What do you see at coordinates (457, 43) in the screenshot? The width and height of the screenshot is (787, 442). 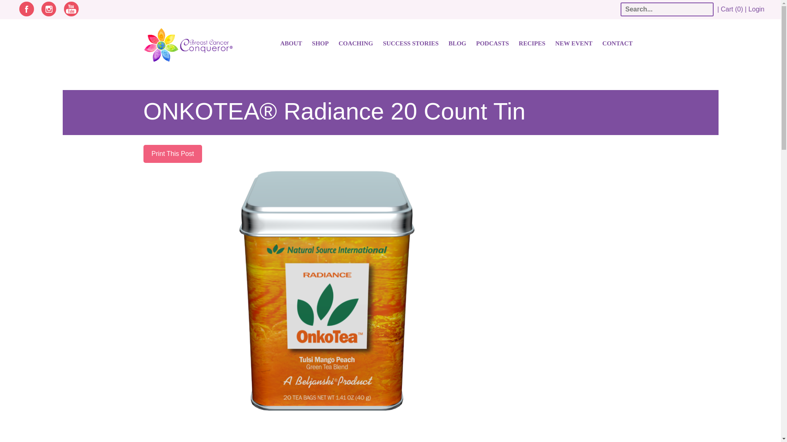 I see `BLOG` at bounding box center [457, 43].